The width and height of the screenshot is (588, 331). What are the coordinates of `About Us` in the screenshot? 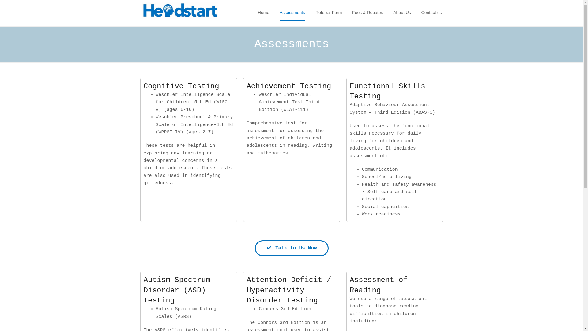 It's located at (402, 13).